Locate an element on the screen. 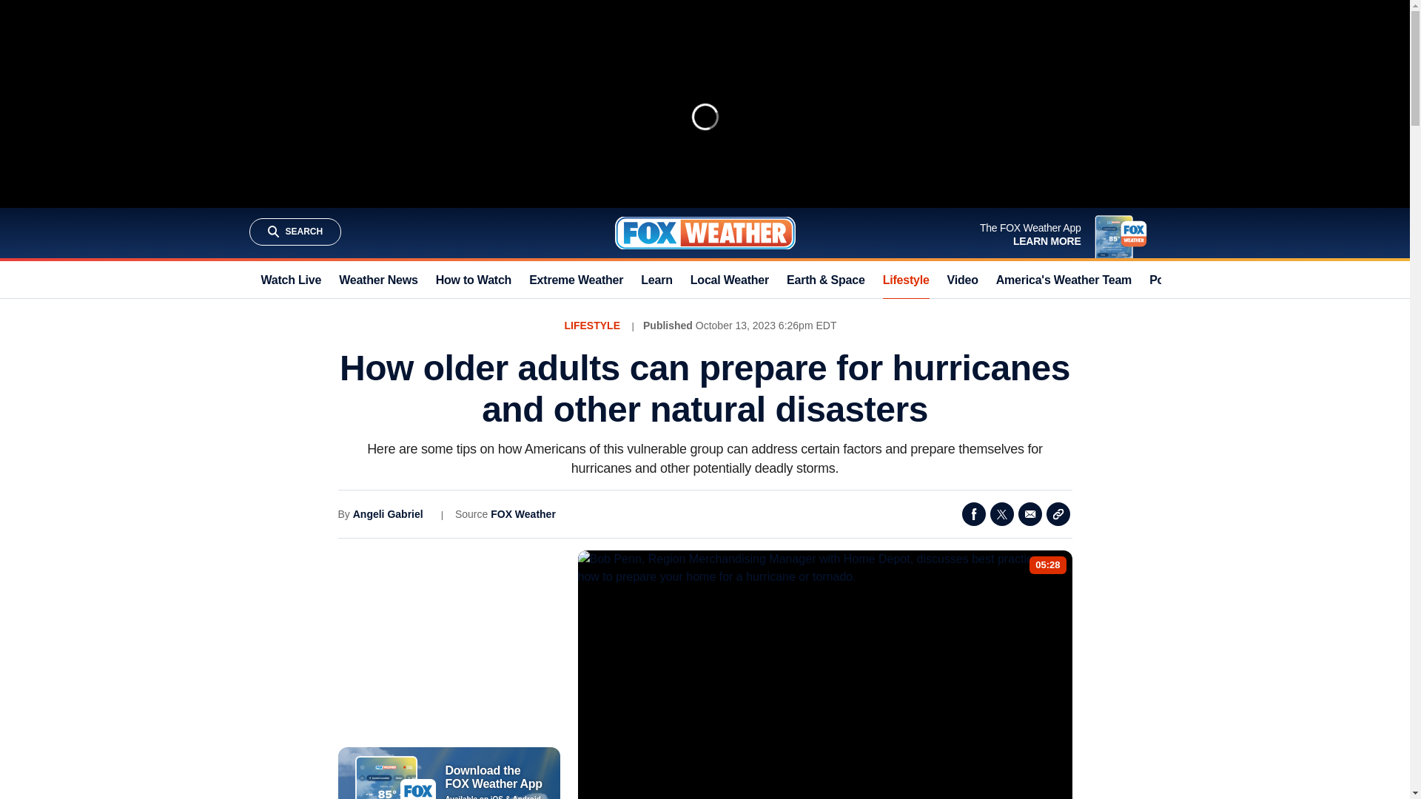 This screenshot has width=1421, height=799. Angeli Gabriel is located at coordinates (388, 513).